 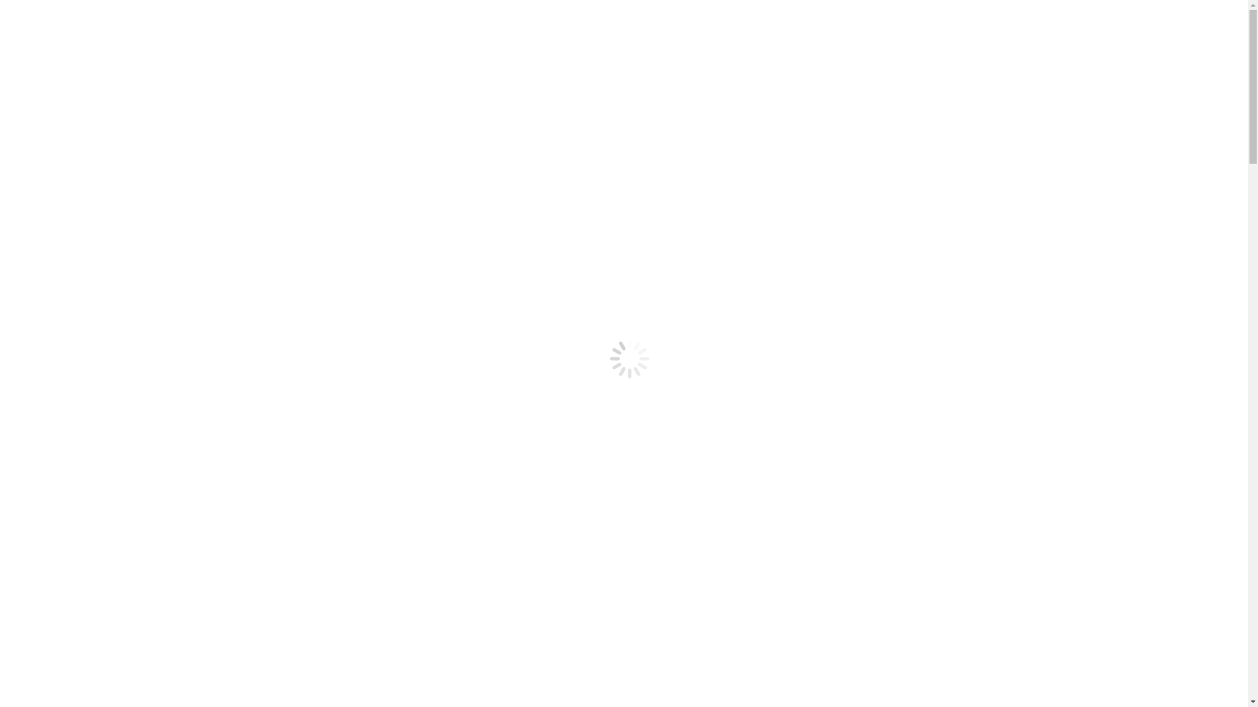 I want to click on COMMSJOBS, so click(x=63, y=284).